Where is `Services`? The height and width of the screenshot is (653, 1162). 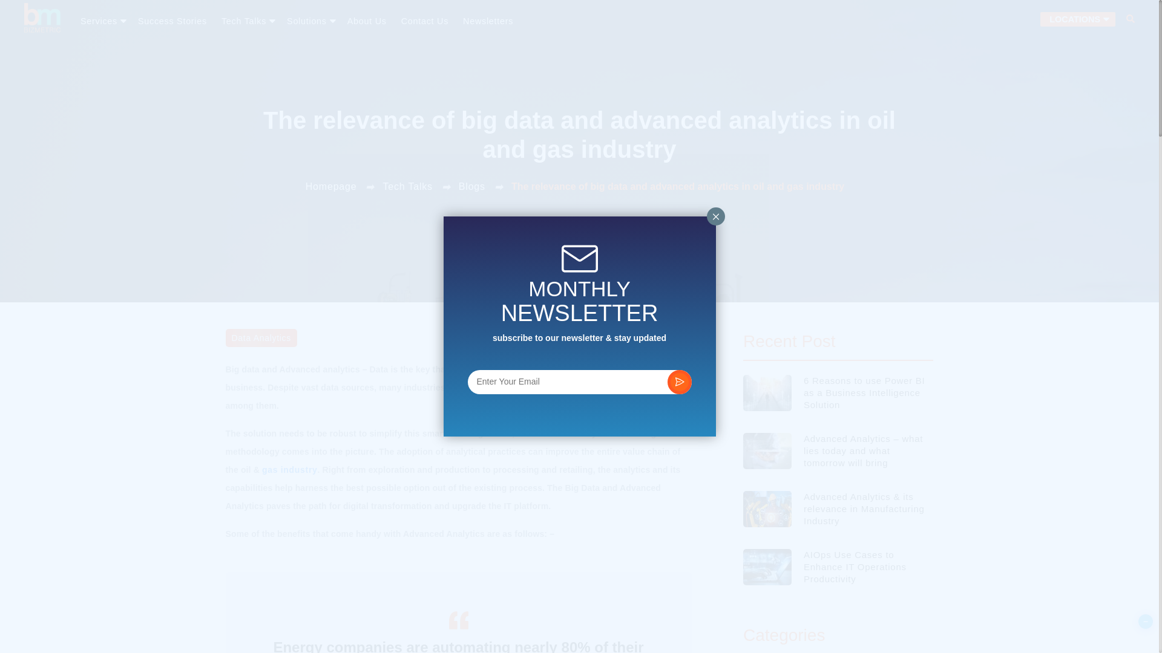 Services is located at coordinates (105, 21).